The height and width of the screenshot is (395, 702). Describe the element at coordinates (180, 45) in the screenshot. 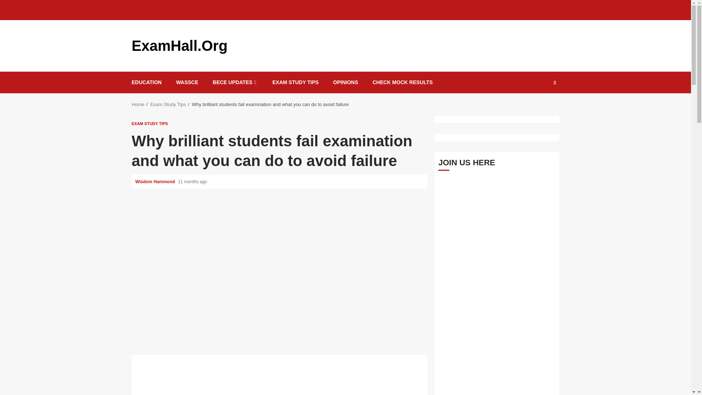

I see `ExamHall.Org` at that location.